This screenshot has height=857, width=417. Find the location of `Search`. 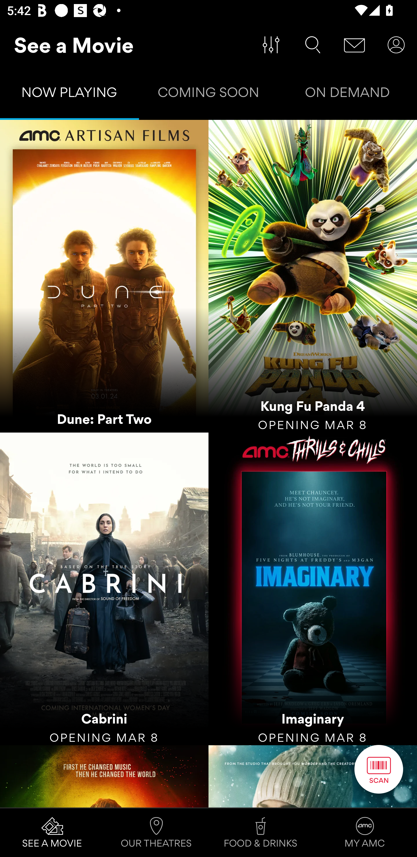

Search is located at coordinates (313, 45).